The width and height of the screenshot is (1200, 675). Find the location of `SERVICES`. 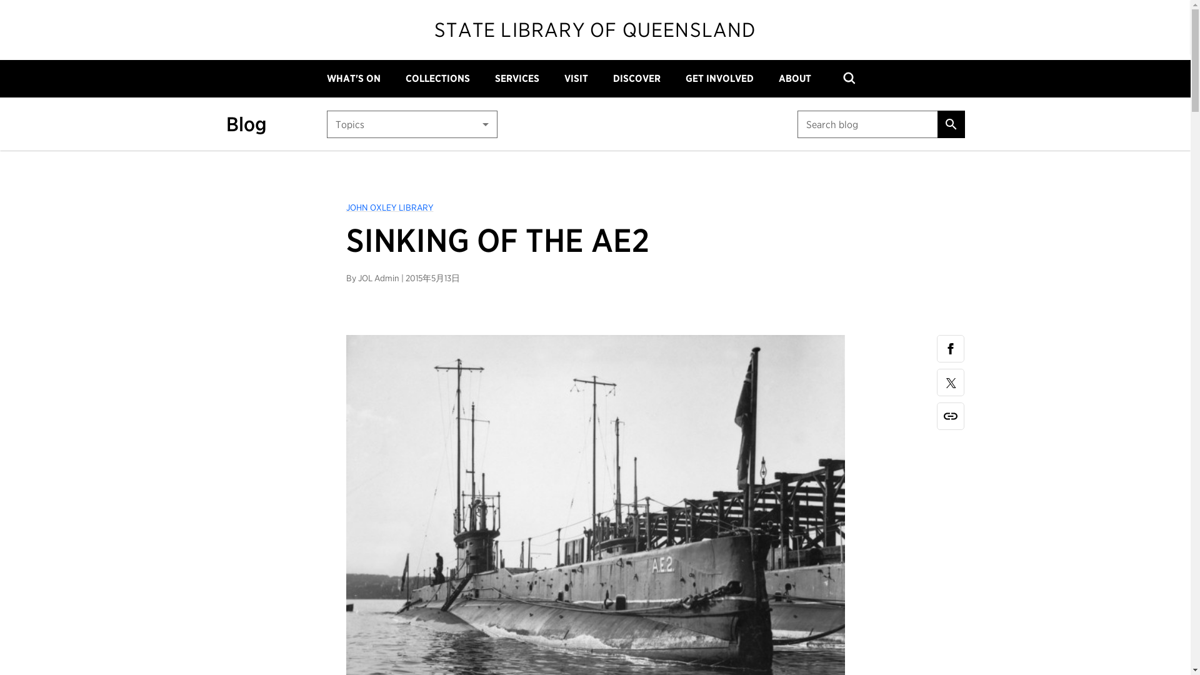

SERVICES is located at coordinates (516, 79).